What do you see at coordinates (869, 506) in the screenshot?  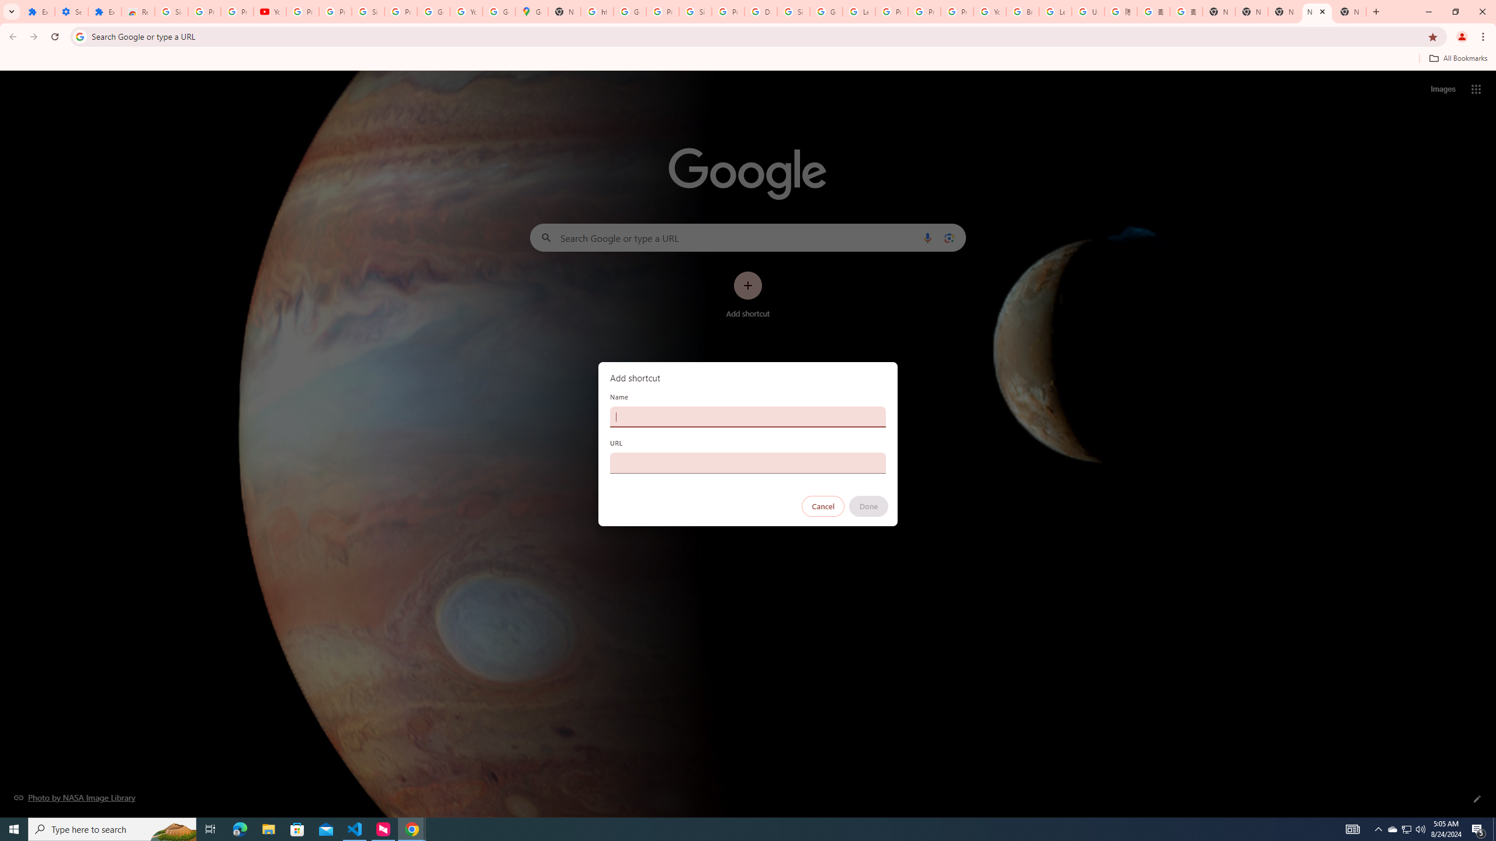 I see `Done` at bounding box center [869, 506].